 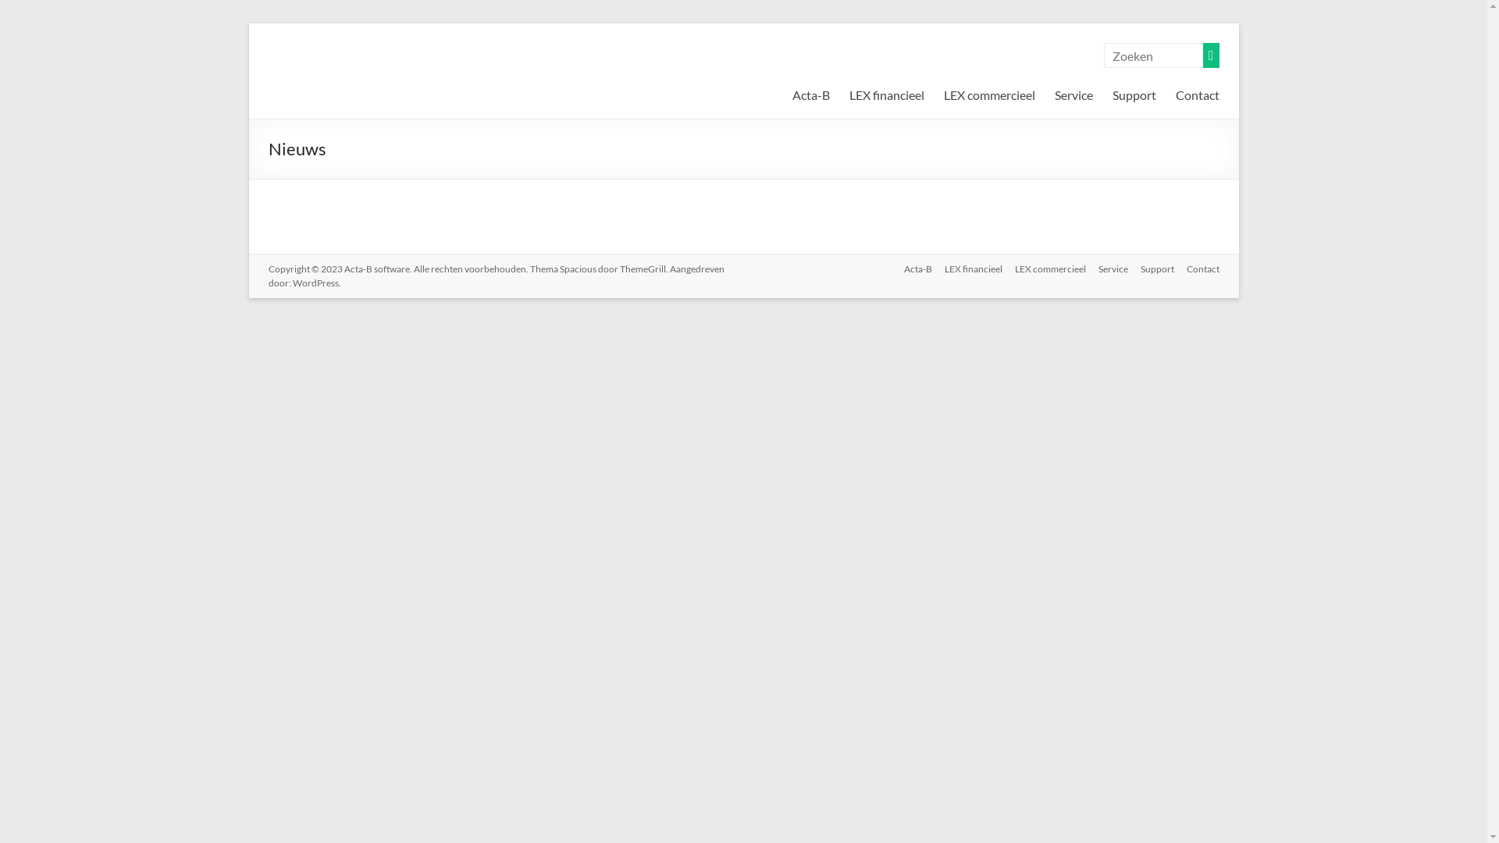 I want to click on LEX commercieel, so click(x=988, y=95).